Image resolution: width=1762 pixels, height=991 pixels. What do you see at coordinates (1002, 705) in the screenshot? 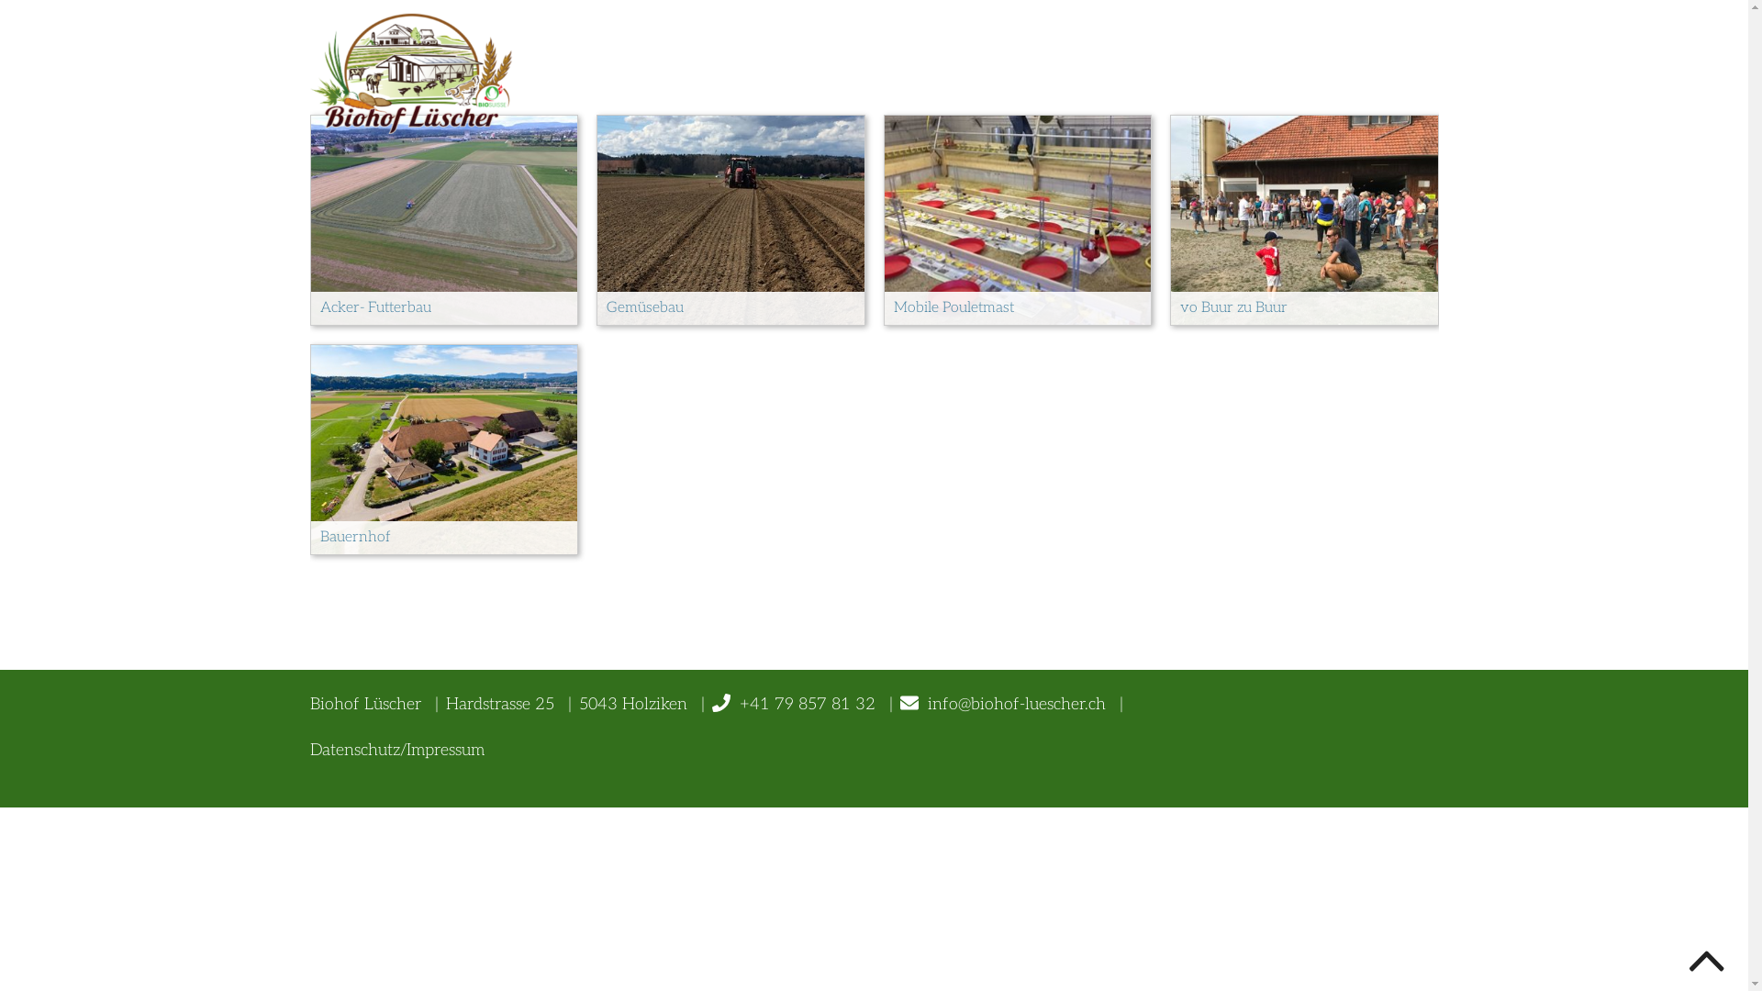
I see `info@biohof-luescher.ch` at bounding box center [1002, 705].